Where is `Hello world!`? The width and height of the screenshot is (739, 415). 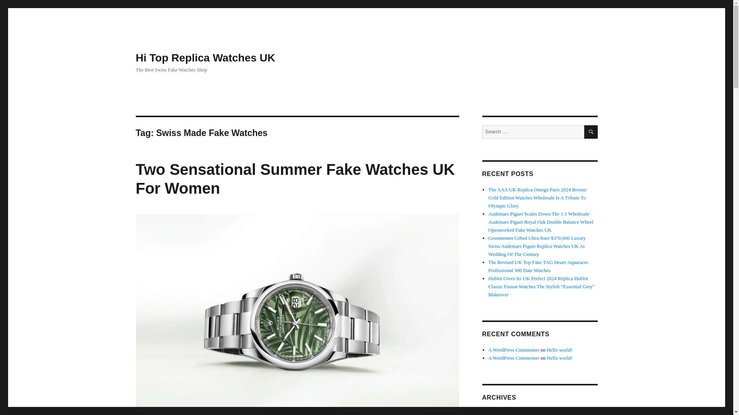
Hello world! is located at coordinates (560, 358).